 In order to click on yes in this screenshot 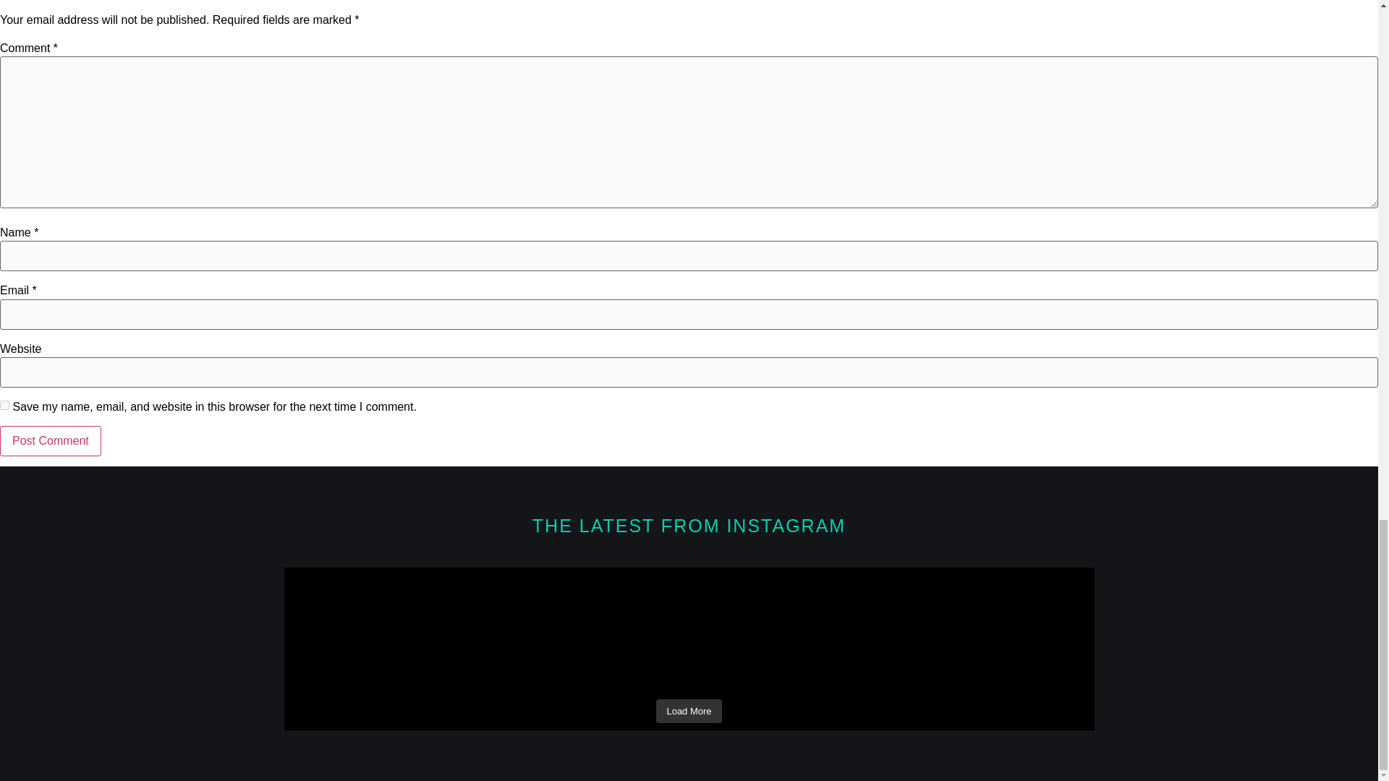, I will do `click(4, 405)`.